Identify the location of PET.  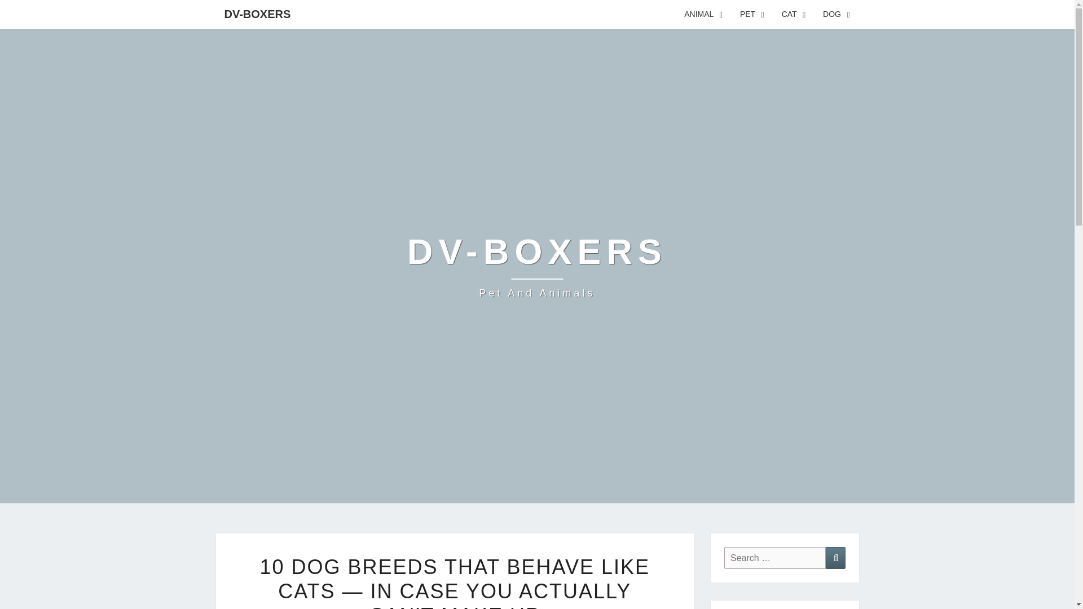
(752, 15).